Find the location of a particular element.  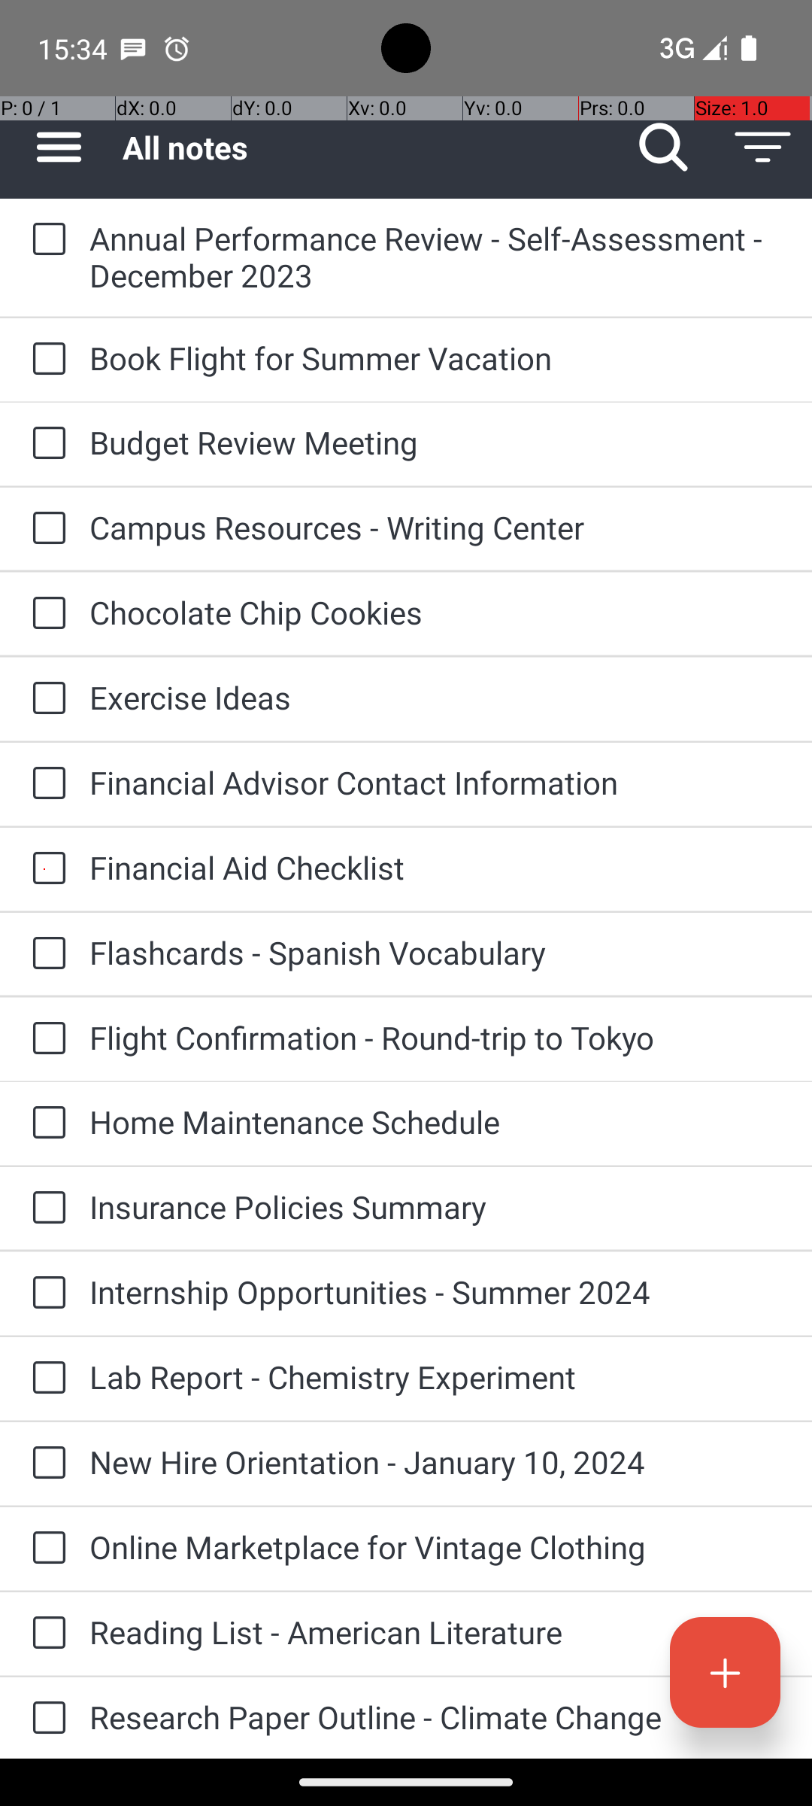

to-do: Research Paper Outline - Climate Change is located at coordinates (45, 1718).